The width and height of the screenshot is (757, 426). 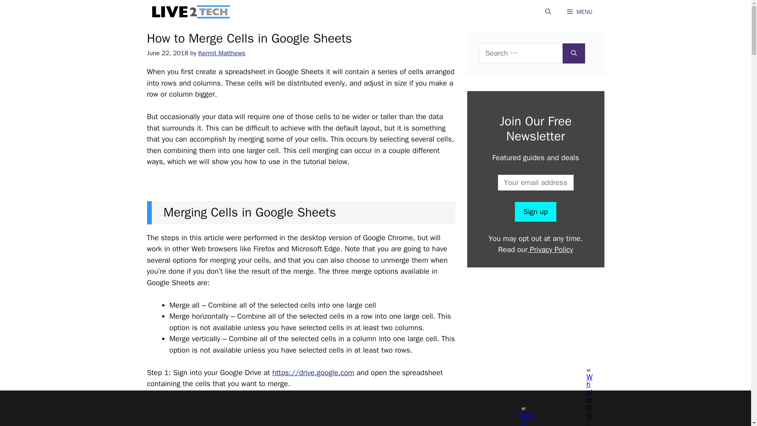 I want to click on Sign up, so click(x=535, y=211).